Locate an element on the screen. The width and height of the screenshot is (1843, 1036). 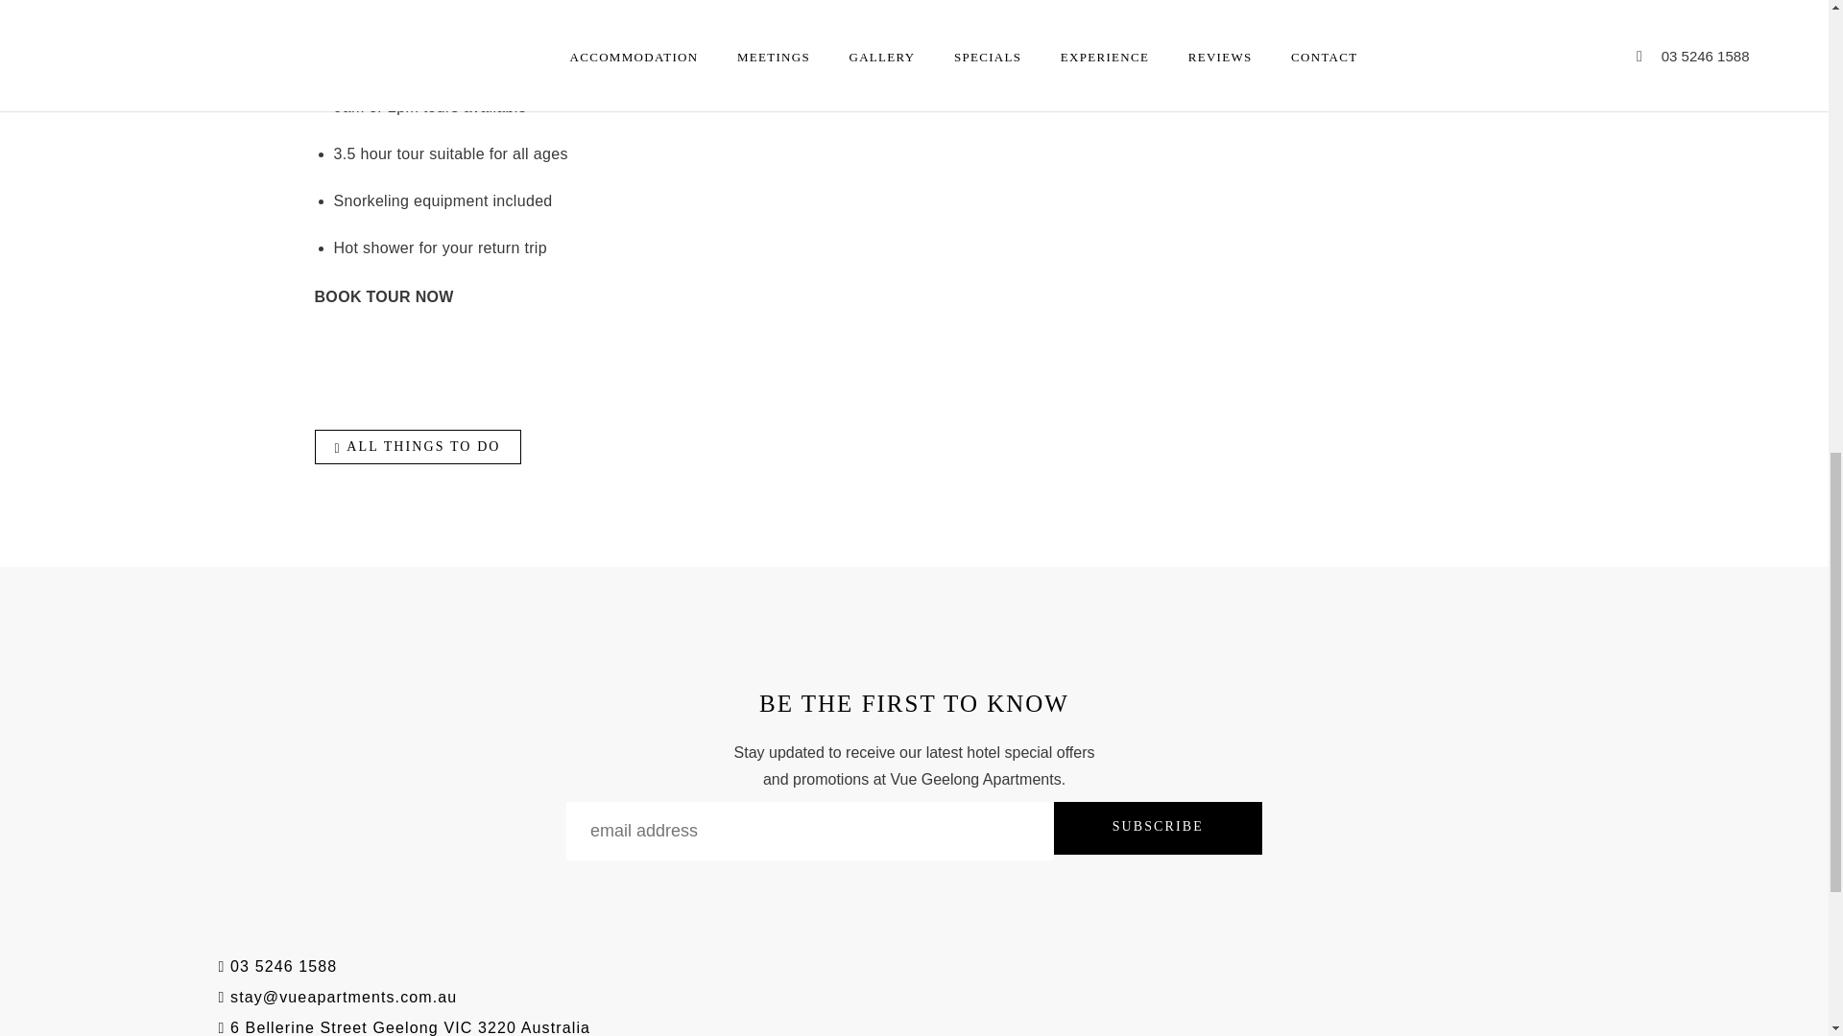
6 Bellerine Street Geelong VIC 3220 Australia is located at coordinates (405, 1027).